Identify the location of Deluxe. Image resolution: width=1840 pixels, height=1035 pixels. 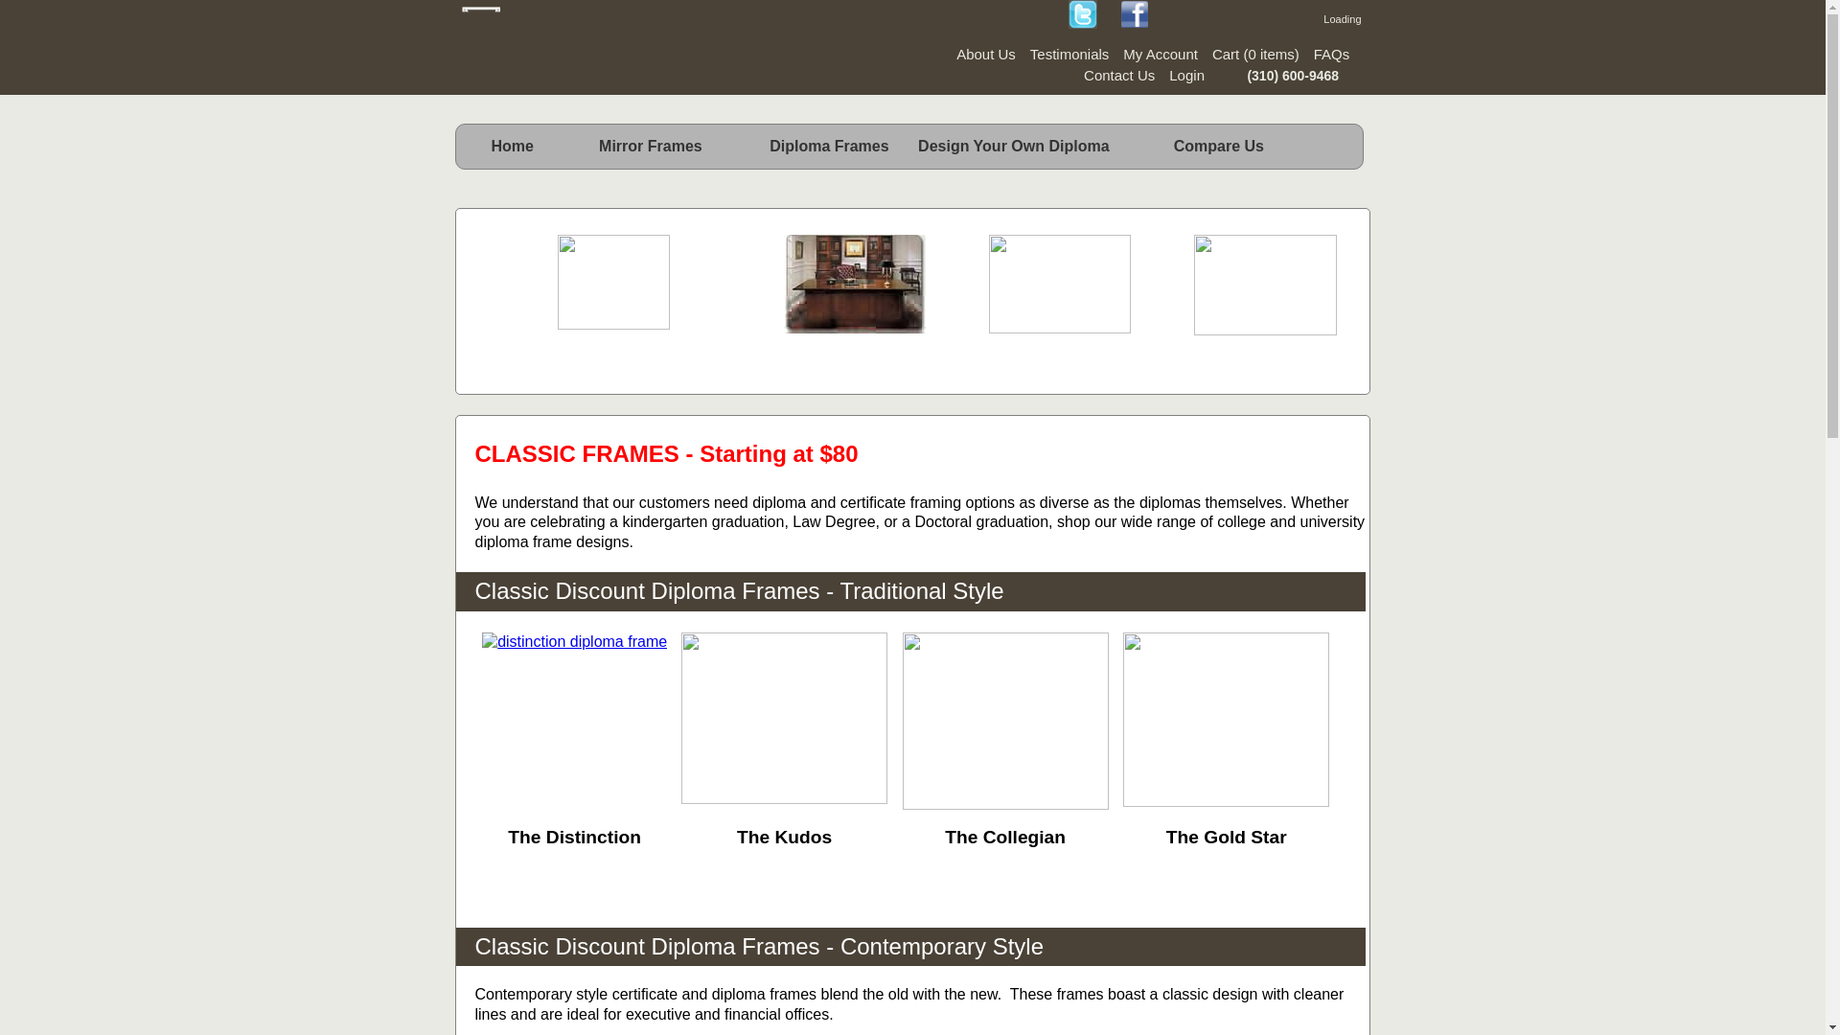
(1265, 355).